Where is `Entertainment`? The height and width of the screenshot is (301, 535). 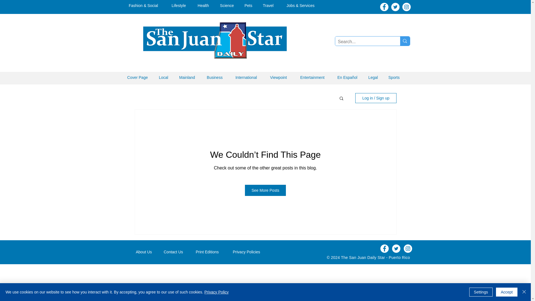 Entertainment is located at coordinates (312, 77).